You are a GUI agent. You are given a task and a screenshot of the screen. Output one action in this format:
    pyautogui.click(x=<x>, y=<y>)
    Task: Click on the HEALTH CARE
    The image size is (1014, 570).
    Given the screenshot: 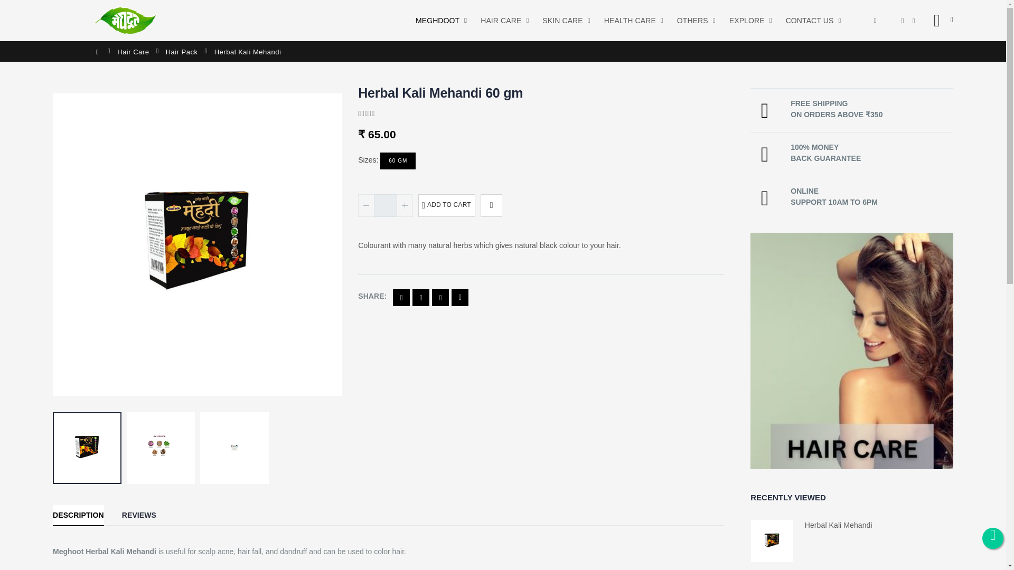 What is the action you would take?
    pyautogui.click(x=632, y=20)
    